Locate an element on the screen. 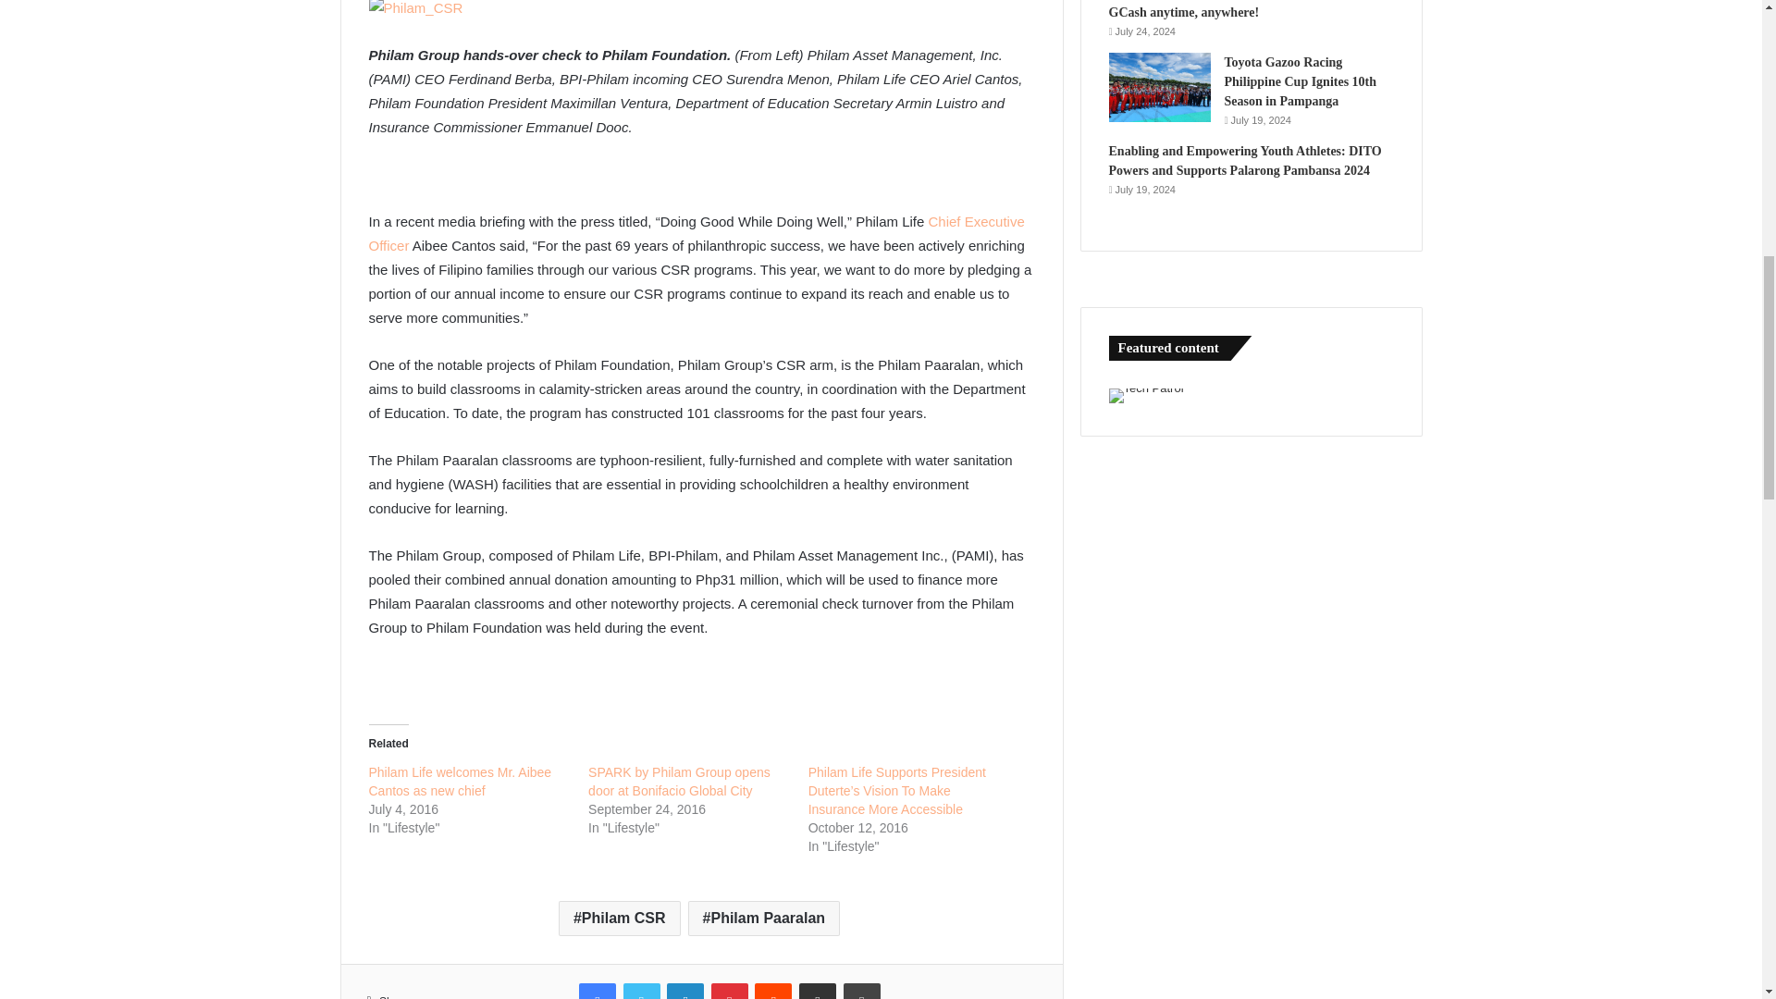 The width and height of the screenshot is (1776, 999). Pinterest is located at coordinates (729, 991).